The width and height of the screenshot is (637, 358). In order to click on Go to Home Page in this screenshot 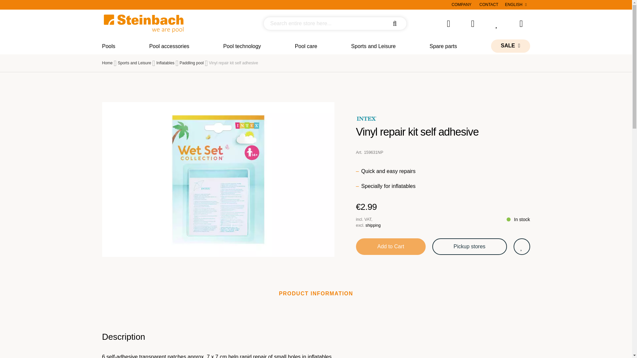, I will do `click(107, 63)`.